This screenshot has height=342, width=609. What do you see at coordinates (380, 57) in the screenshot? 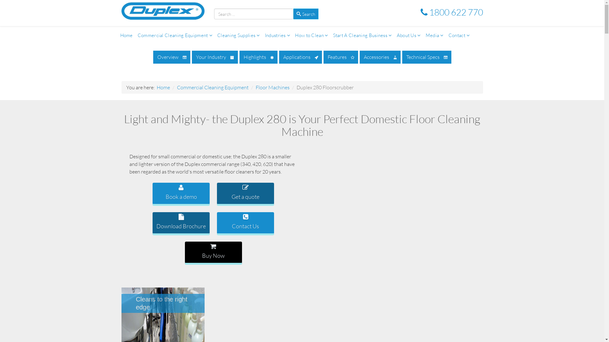
I see `Accessories` at bounding box center [380, 57].